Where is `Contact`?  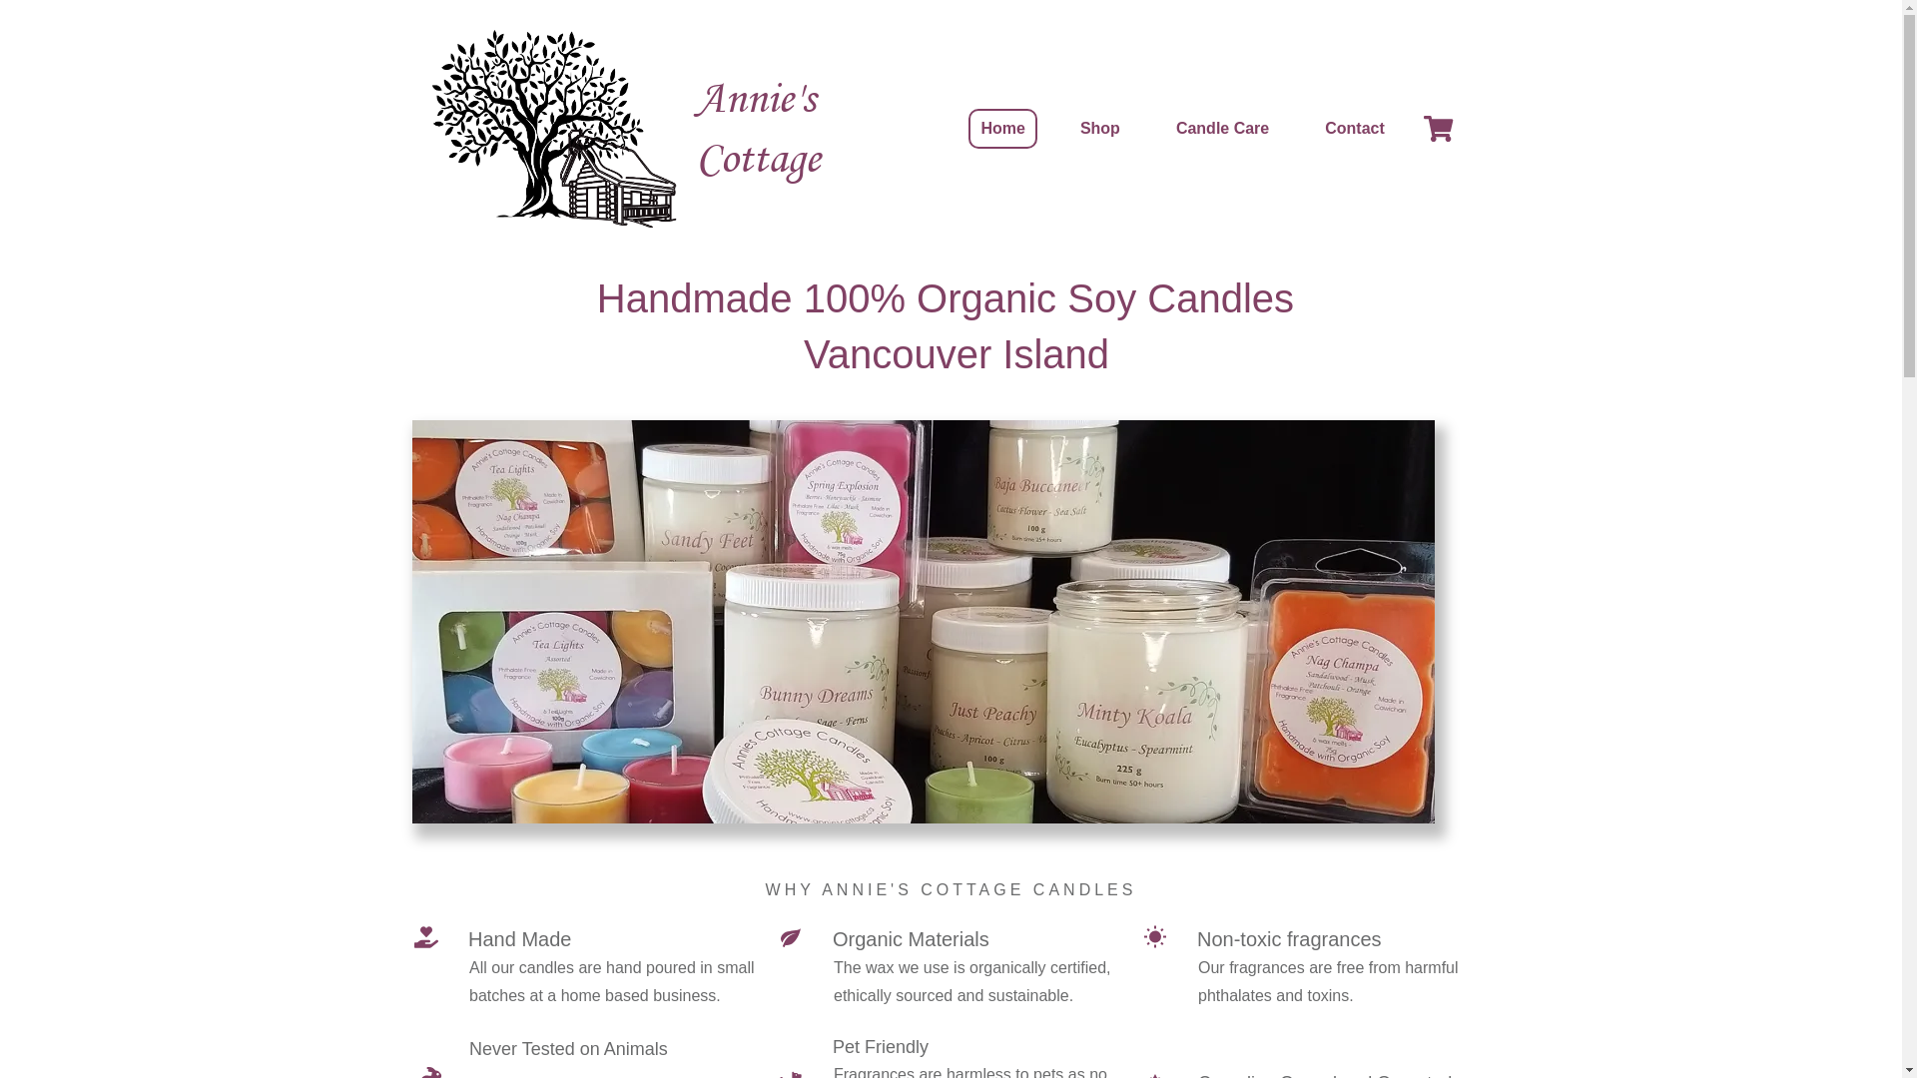
Contact is located at coordinates (1355, 129).